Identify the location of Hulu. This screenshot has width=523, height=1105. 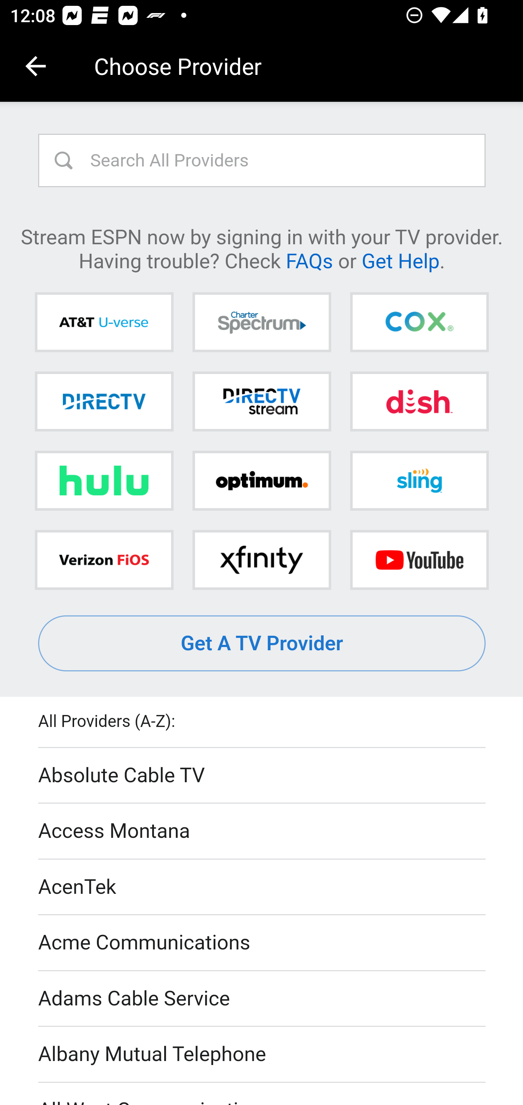
(104, 481).